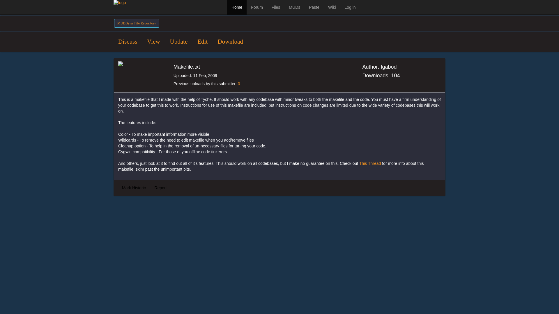  I want to click on Forum, so click(257, 7).